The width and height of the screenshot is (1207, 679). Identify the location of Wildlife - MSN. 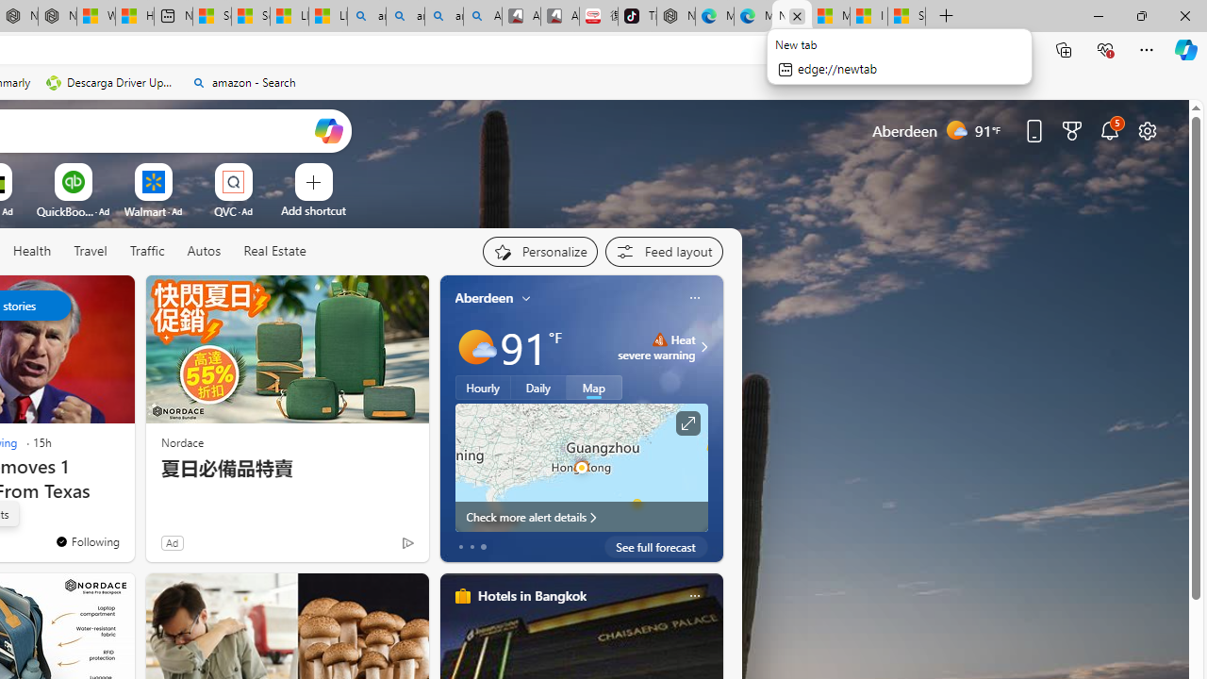
(95, 17).